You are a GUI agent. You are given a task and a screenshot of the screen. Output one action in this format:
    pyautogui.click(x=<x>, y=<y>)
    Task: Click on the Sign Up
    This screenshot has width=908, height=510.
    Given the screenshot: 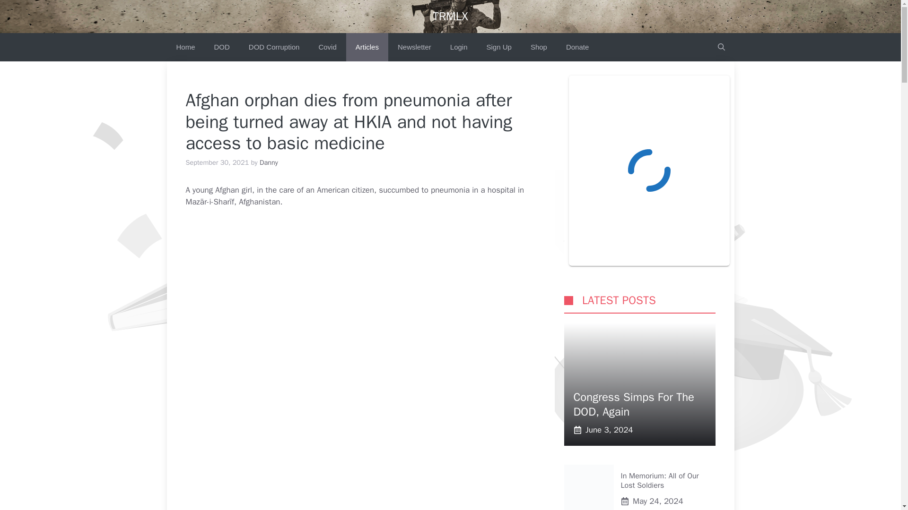 What is the action you would take?
    pyautogui.click(x=499, y=47)
    